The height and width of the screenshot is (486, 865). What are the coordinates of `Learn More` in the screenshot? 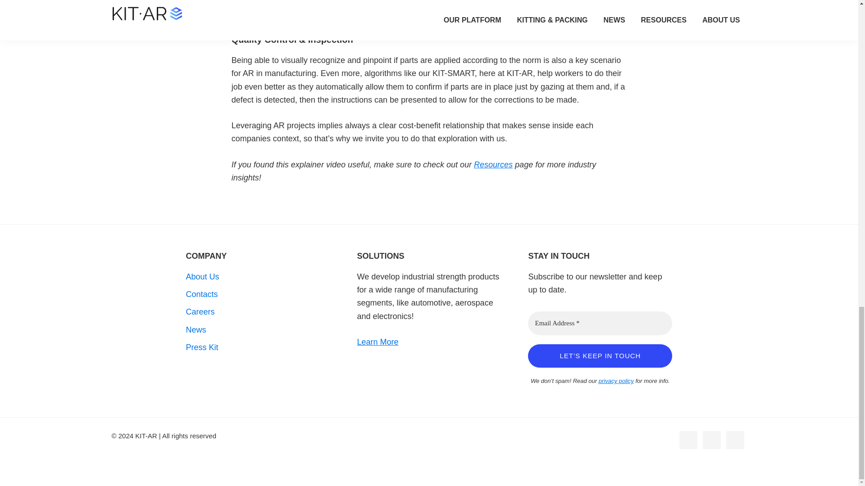 It's located at (377, 342).